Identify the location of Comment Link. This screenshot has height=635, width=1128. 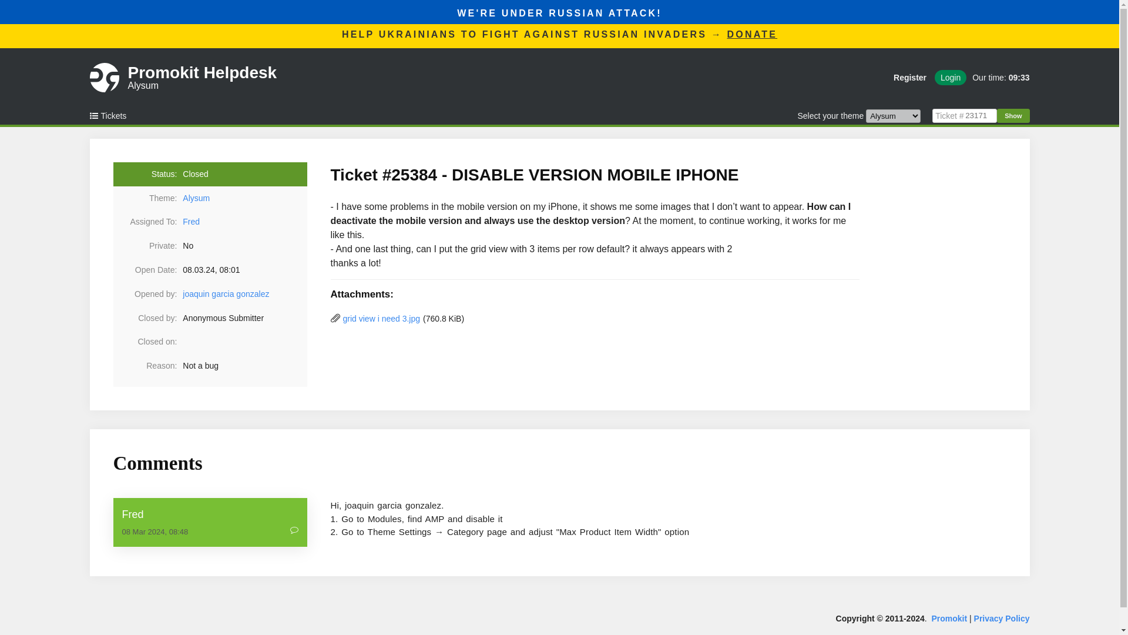
(382, 319).